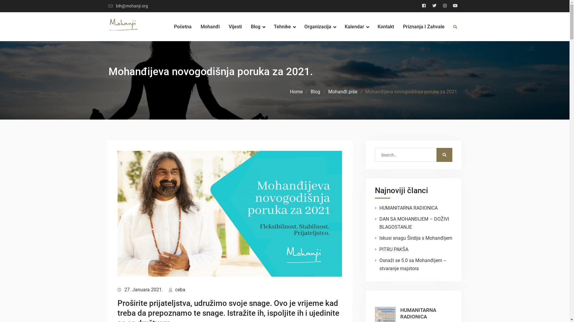 The height and width of the screenshot is (322, 574). I want to click on 27. Januara 2021., so click(143, 290).